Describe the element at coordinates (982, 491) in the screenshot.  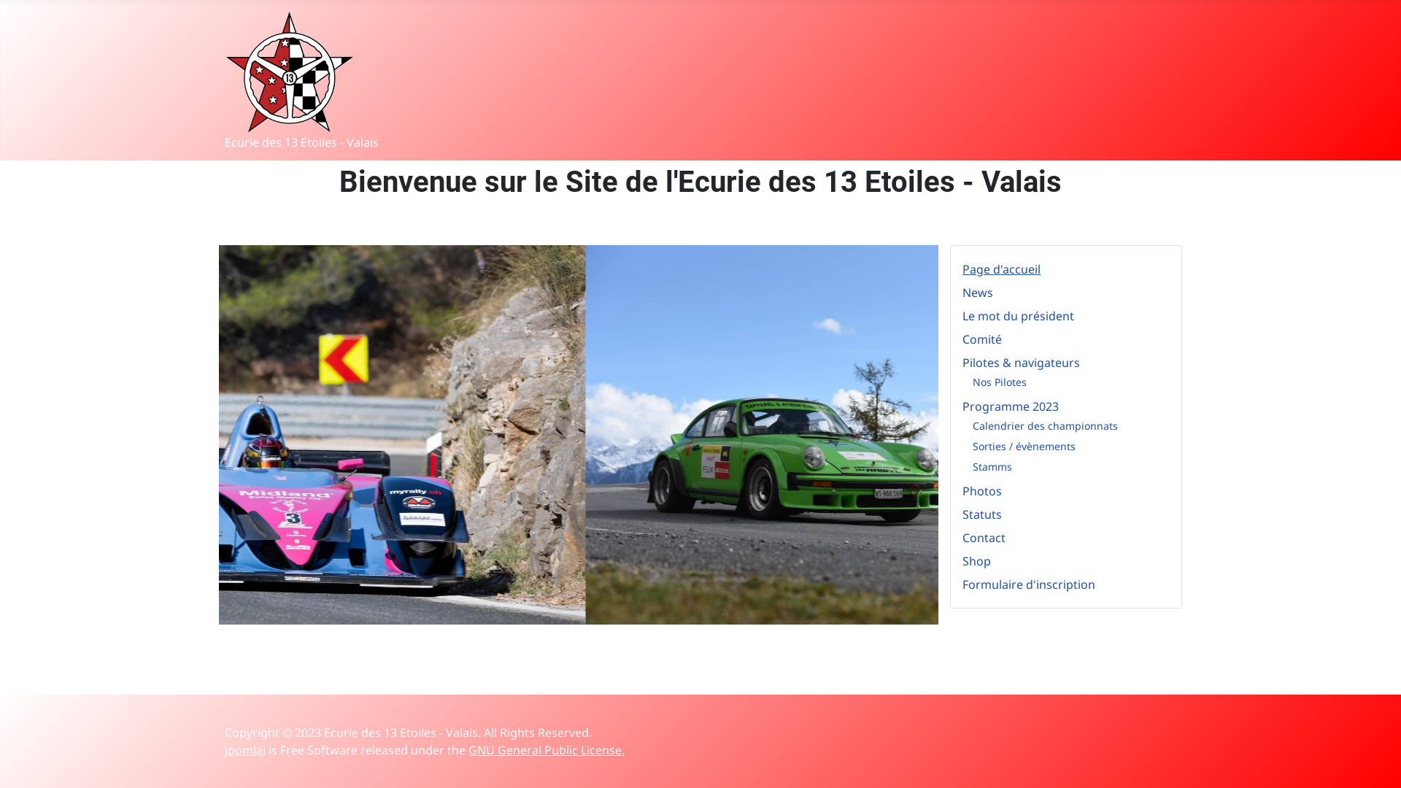
I see `Photos` at that location.